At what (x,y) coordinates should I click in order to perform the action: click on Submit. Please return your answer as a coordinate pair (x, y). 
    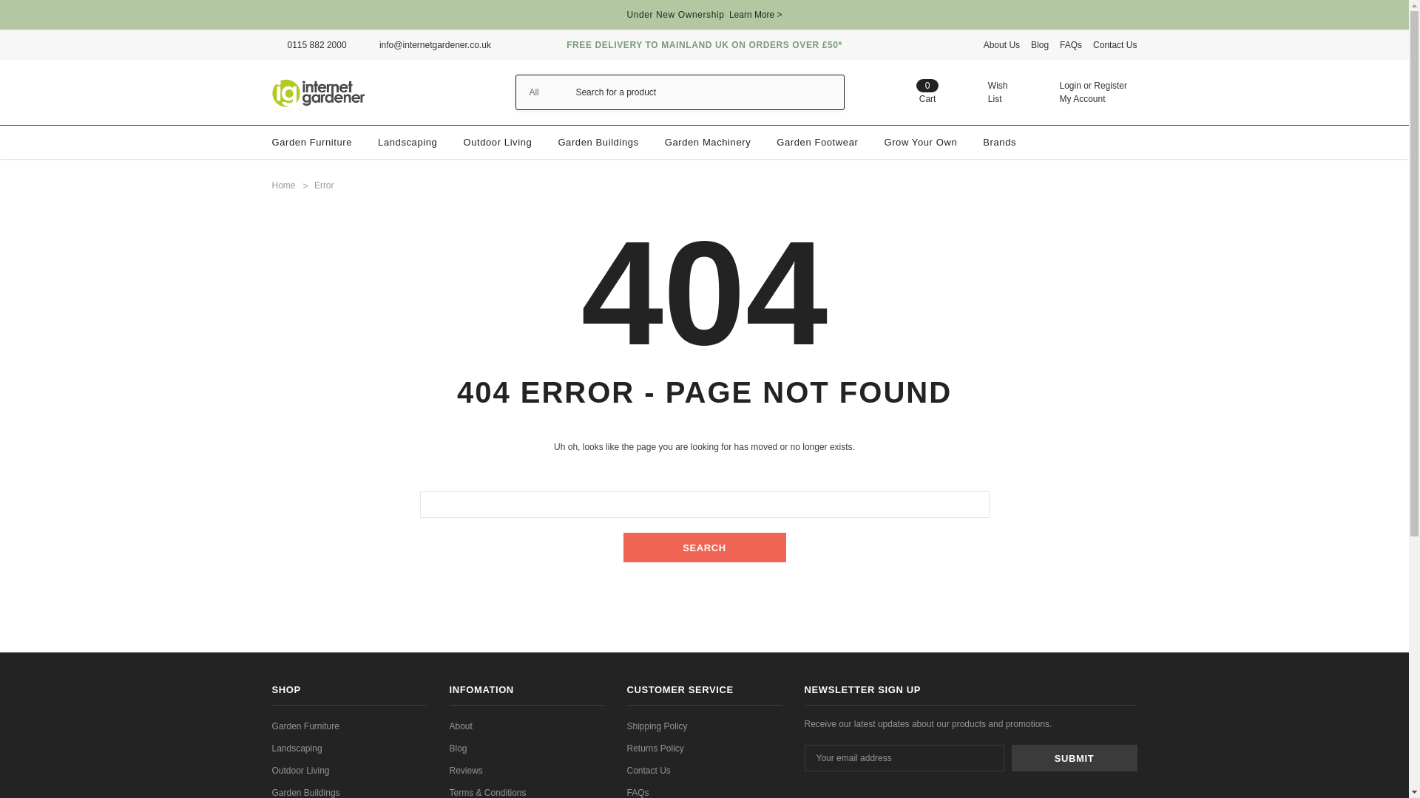
    Looking at the image, I should click on (1076, 44).